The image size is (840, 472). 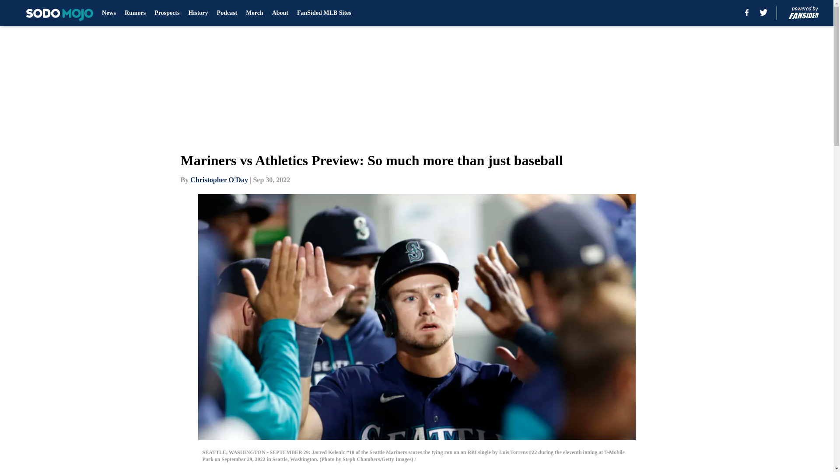 I want to click on Rumors, so click(x=135, y=13).